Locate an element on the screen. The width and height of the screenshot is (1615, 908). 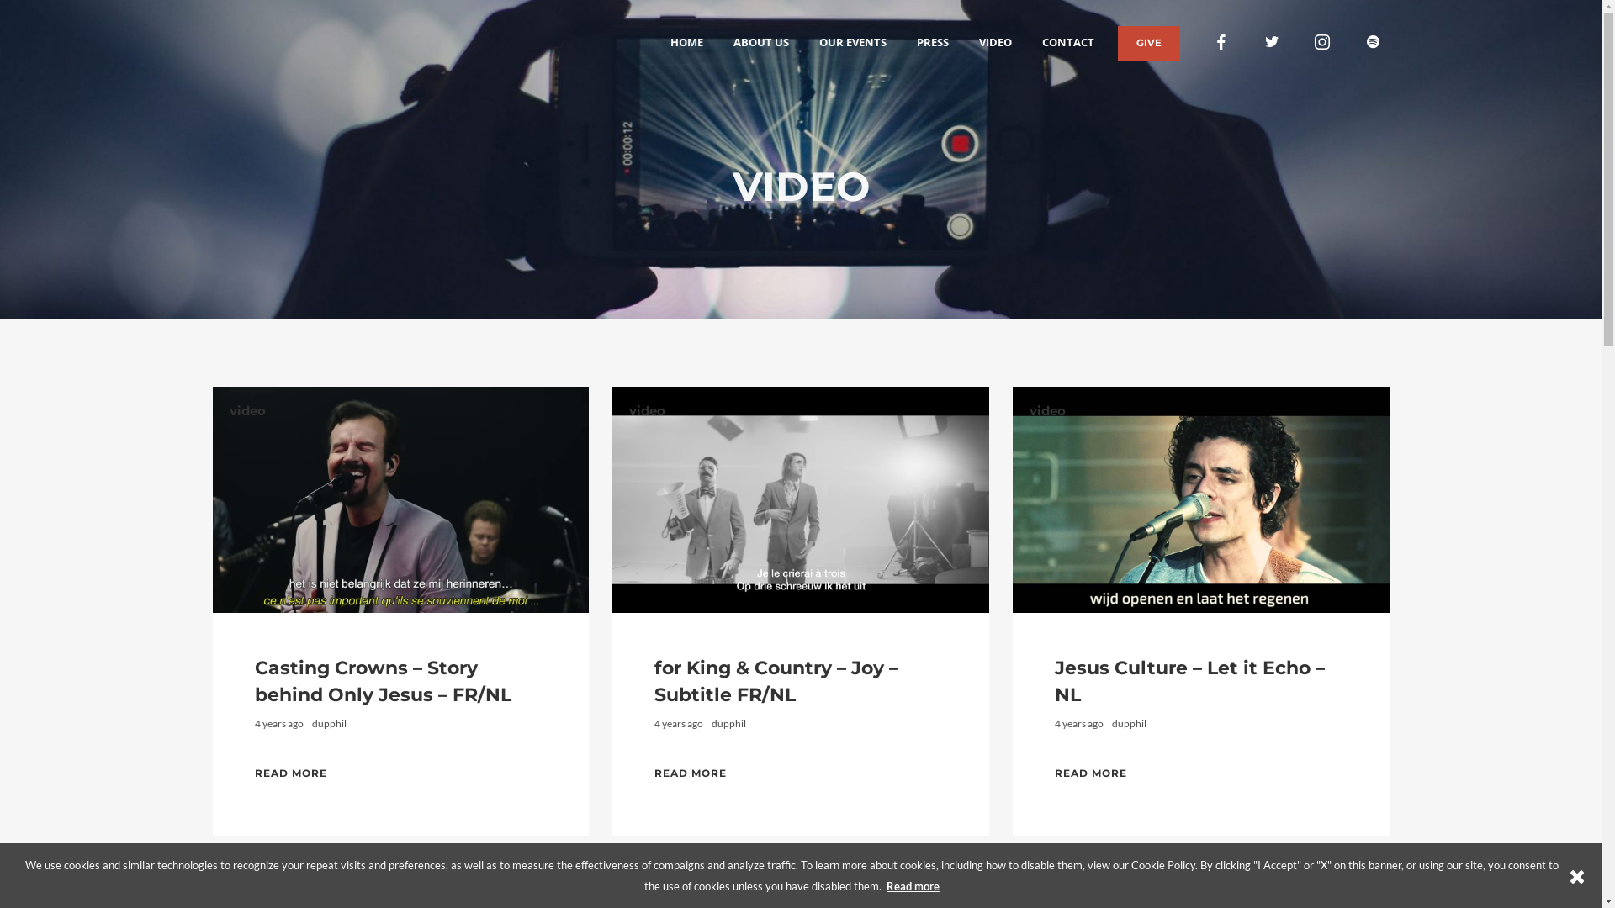
HOME is located at coordinates (686, 42).